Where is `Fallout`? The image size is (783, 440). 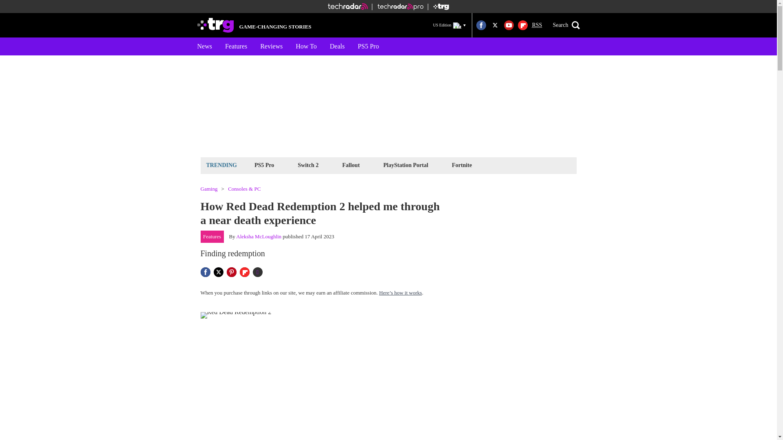 Fallout is located at coordinates (351, 165).